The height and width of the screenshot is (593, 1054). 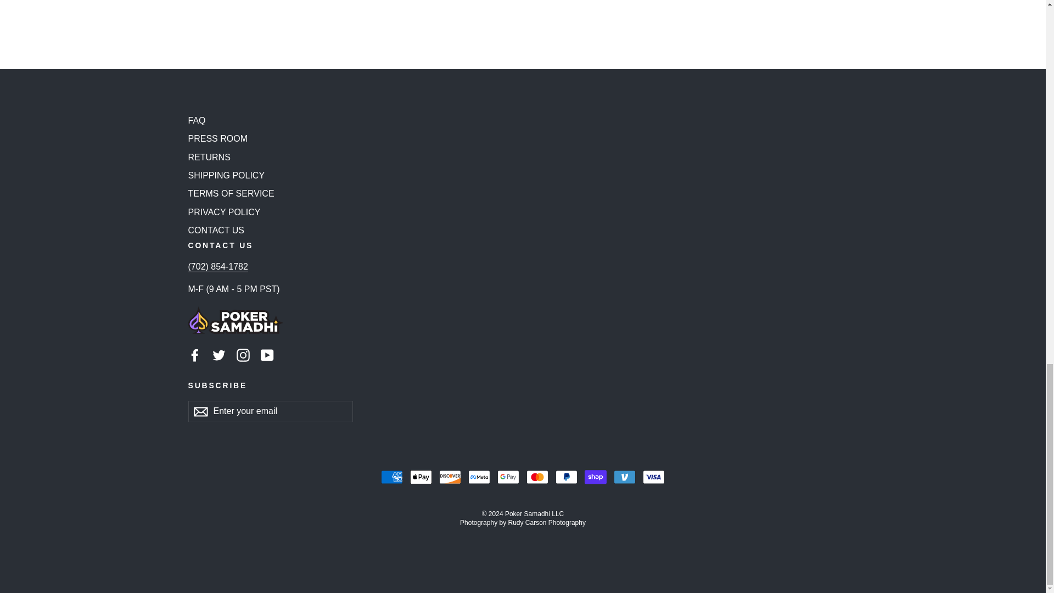 What do you see at coordinates (194, 354) in the screenshot?
I see `Poker Samadhi on Facebook` at bounding box center [194, 354].